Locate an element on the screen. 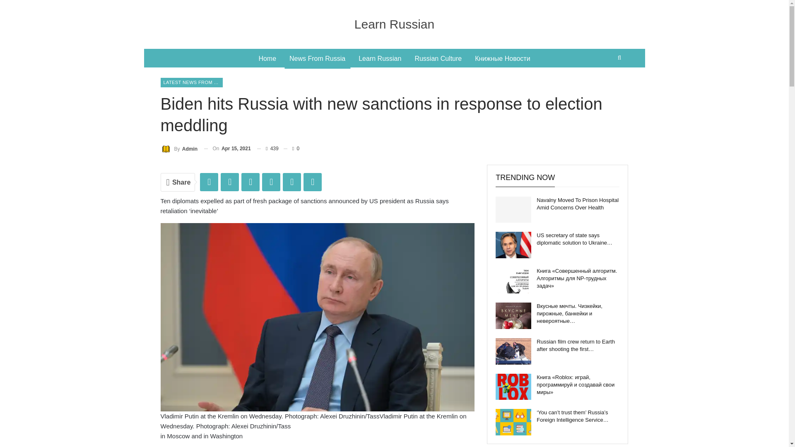 The width and height of the screenshot is (795, 447). Learn Russian is located at coordinates (380, 59).